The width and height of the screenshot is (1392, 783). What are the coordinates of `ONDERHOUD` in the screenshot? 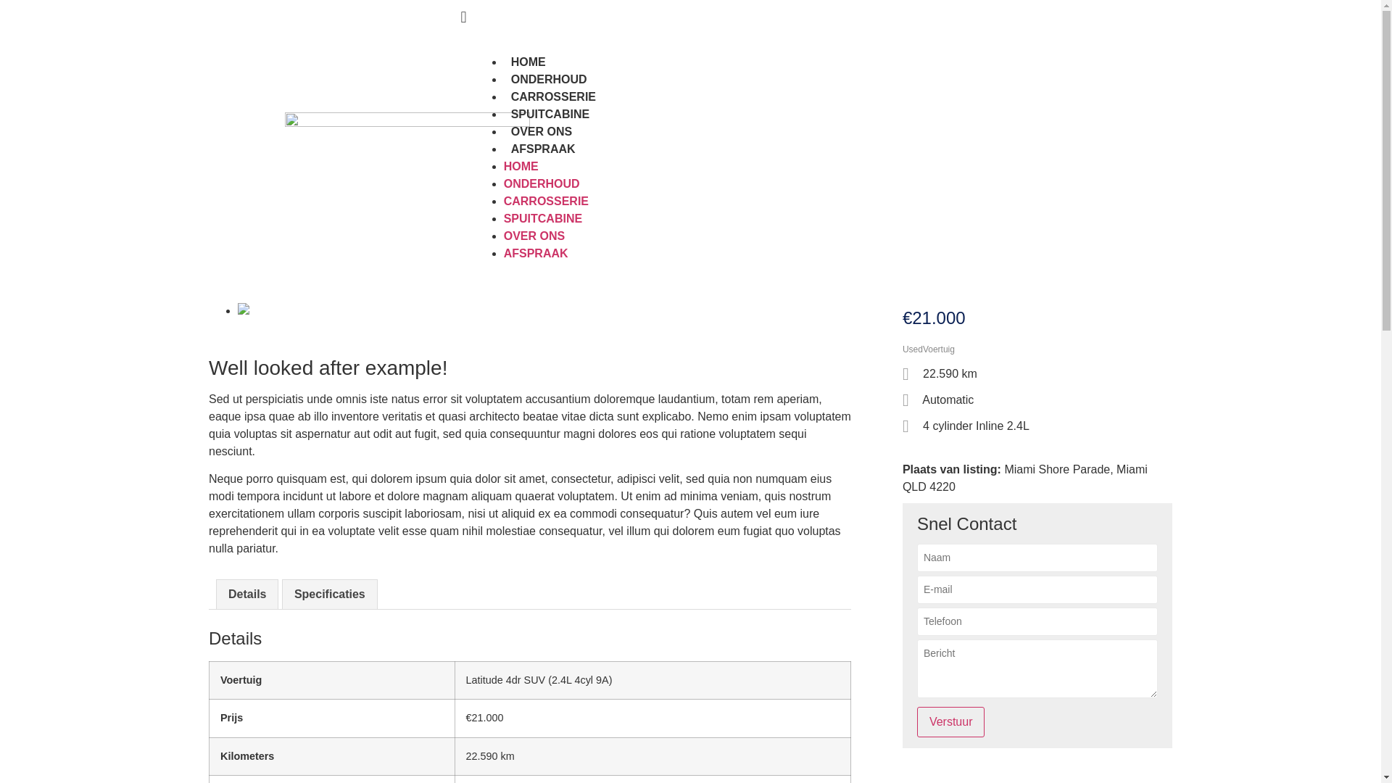 It's located at (550, 80).